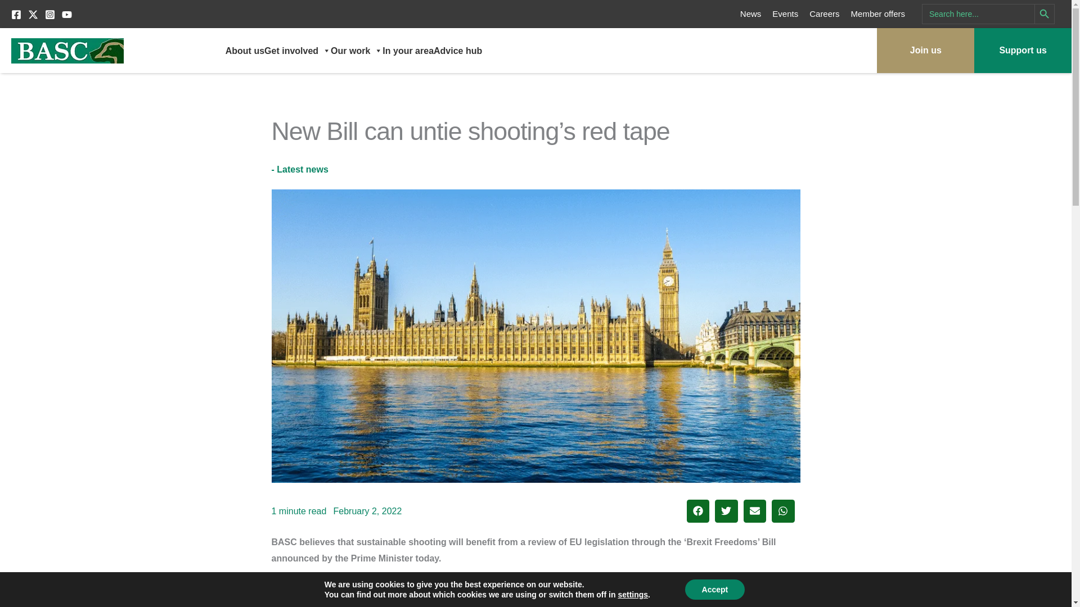 The image size is (1080, 607). Describe the element at coordinates (785, 13) in the screenshot. I see `Events` at that location.